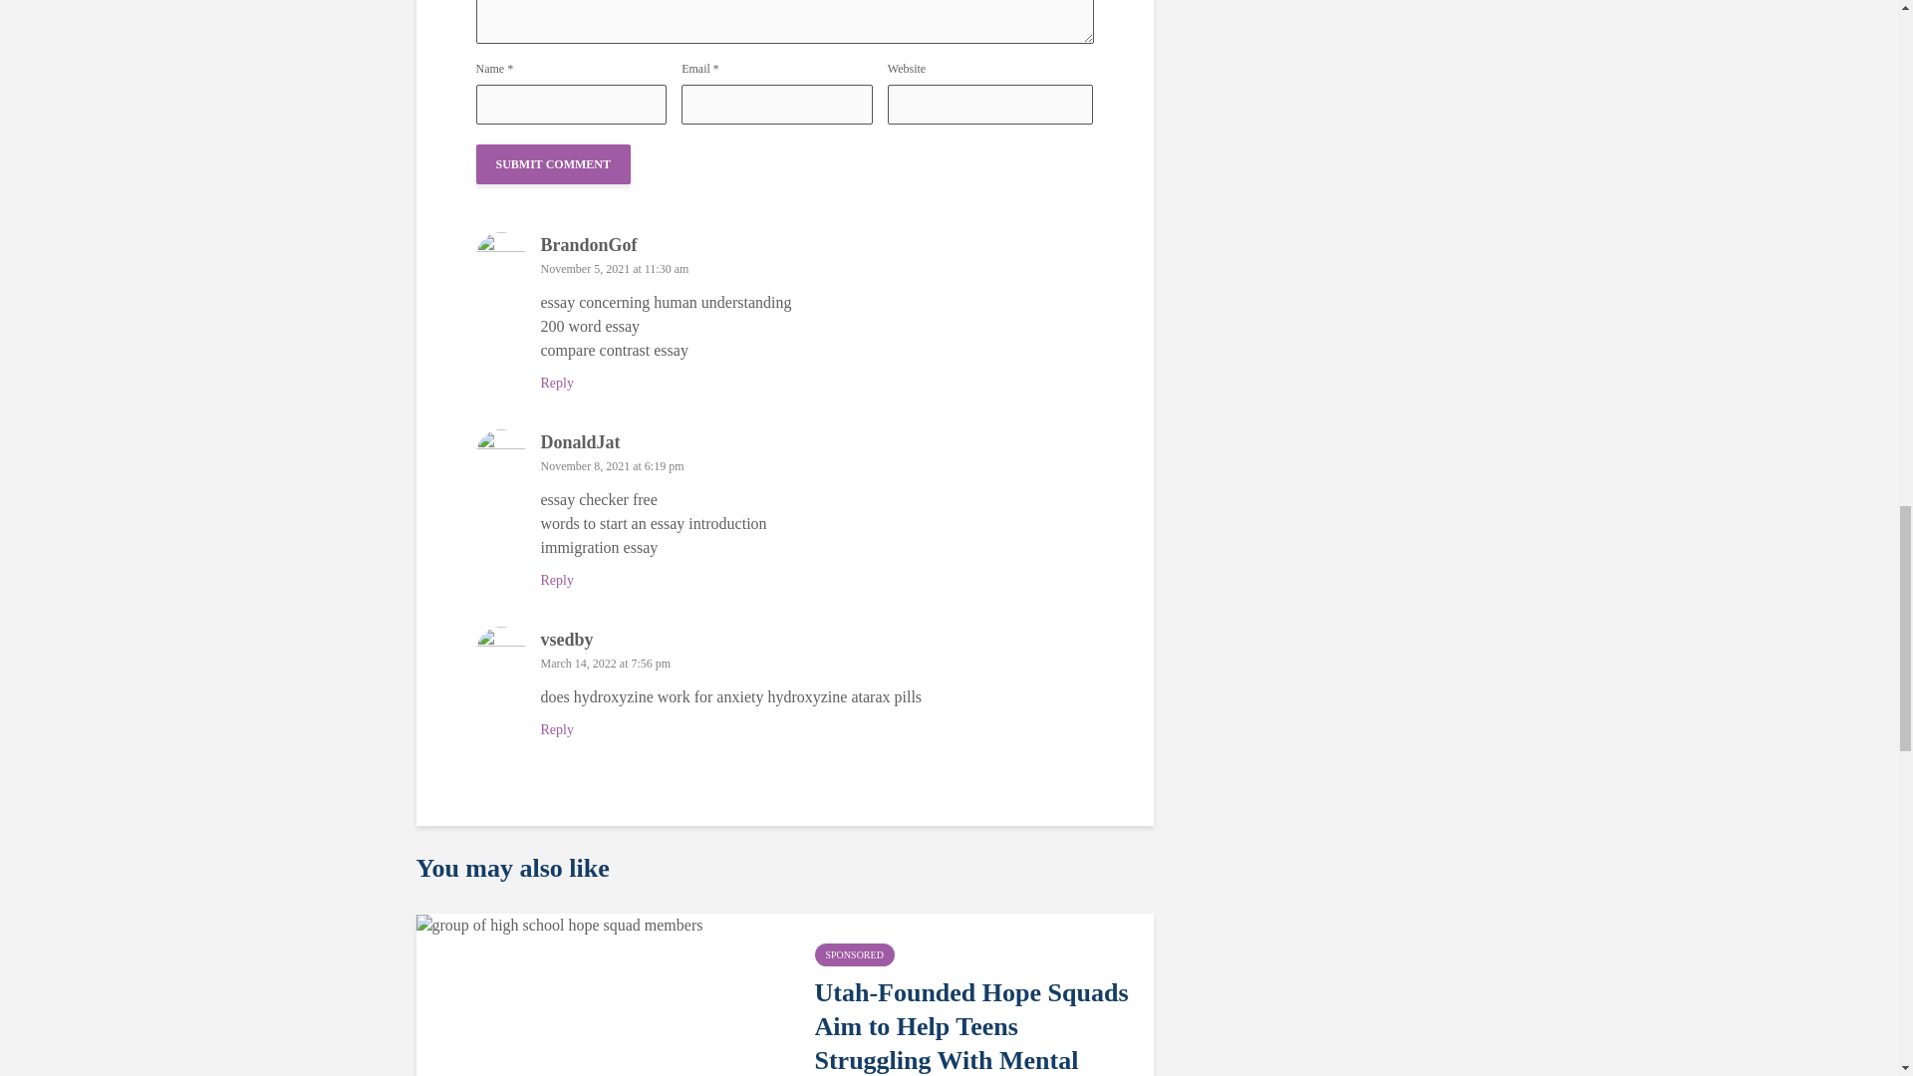  I want to click on vsedby, so click(566, 640).